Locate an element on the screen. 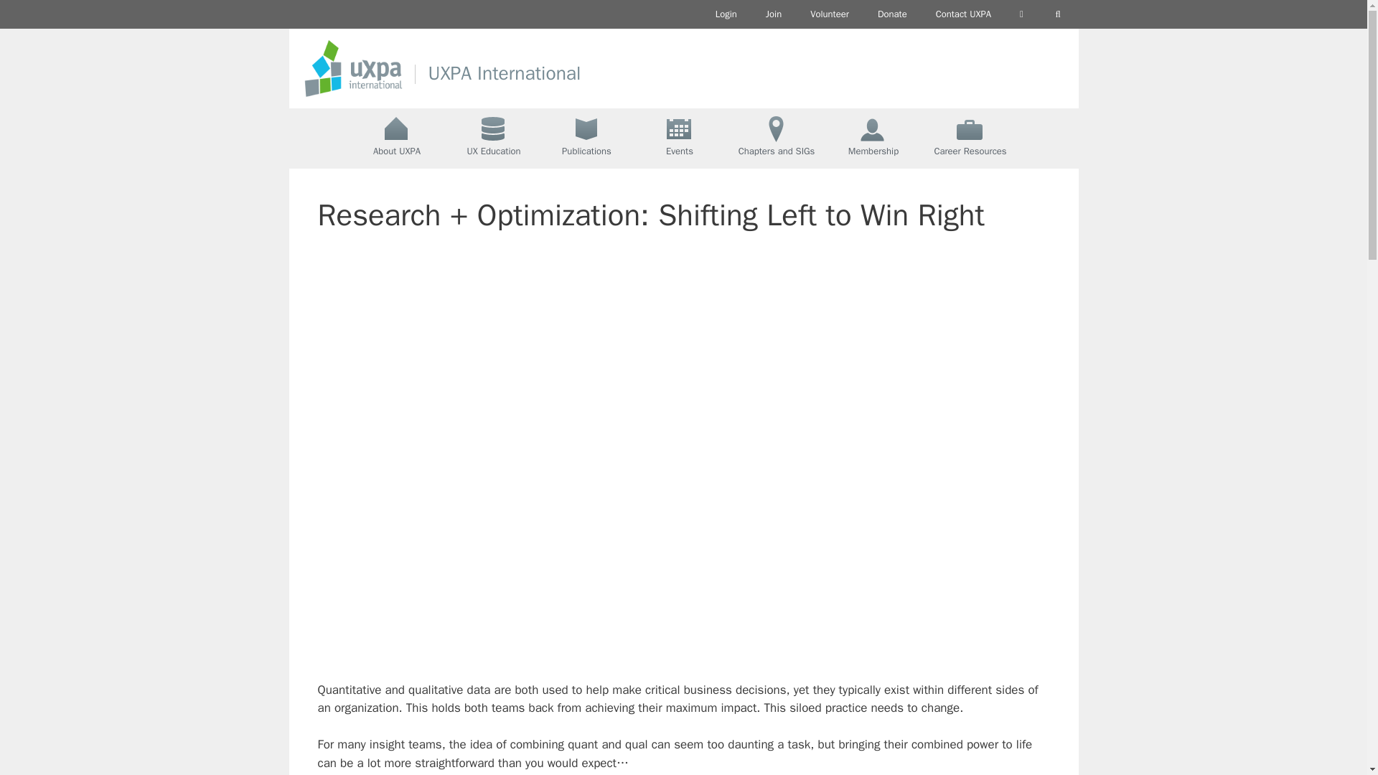 The height and width of the screenshot is (775, 1378). Publications is located at coordinates (587, 138).